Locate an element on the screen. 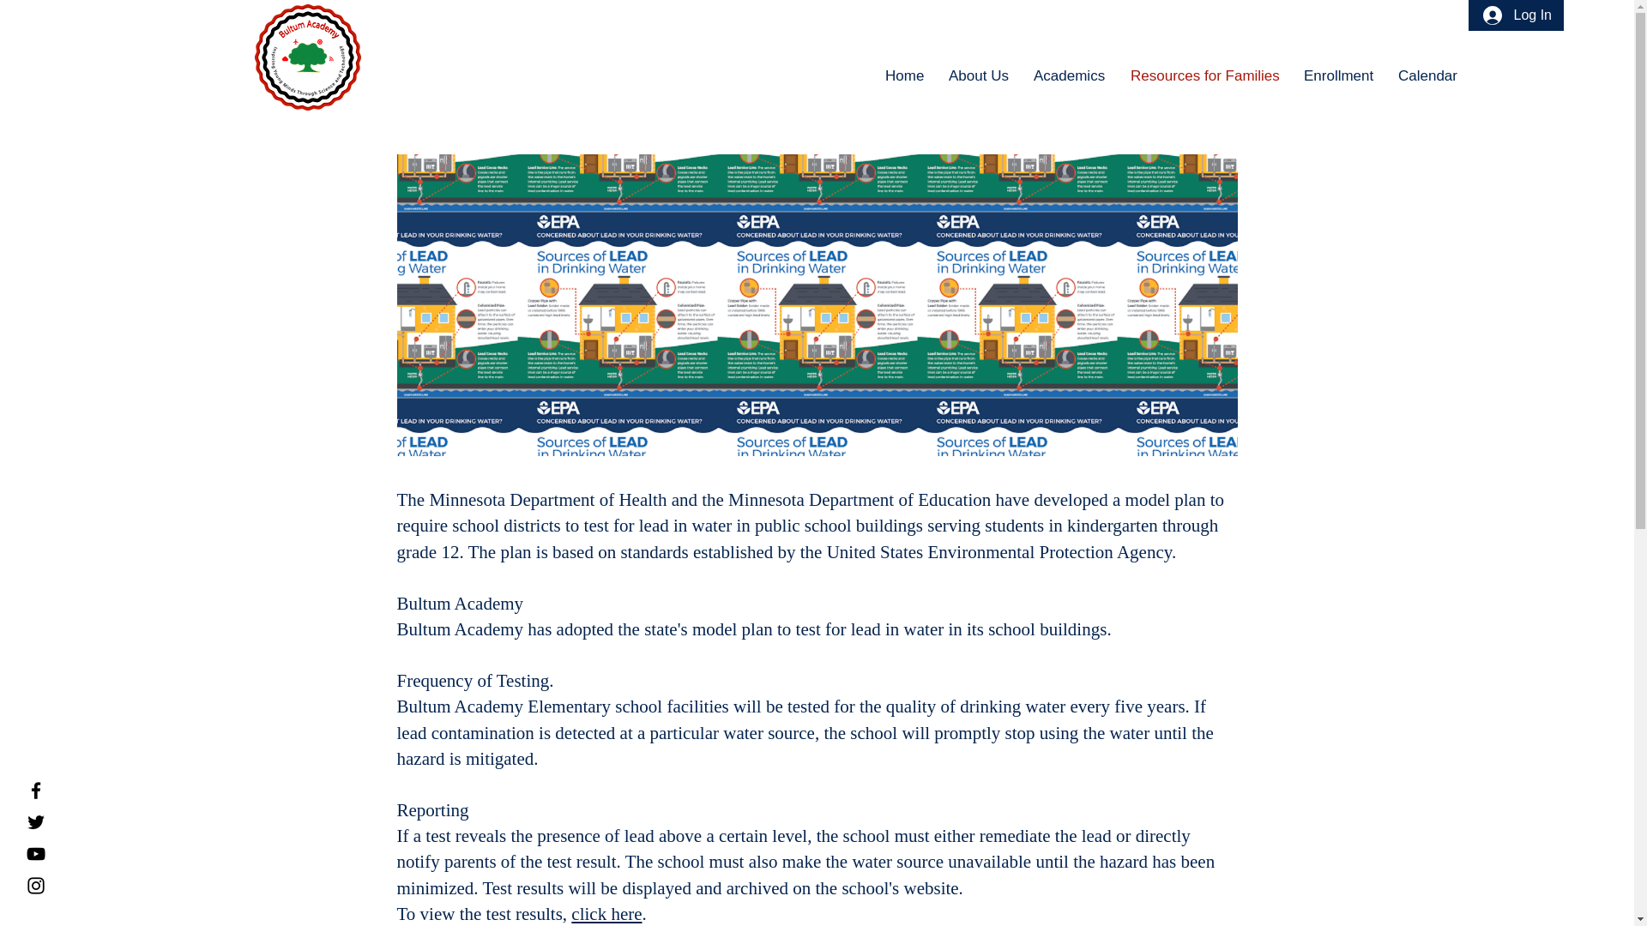 The height and width of the screenshot is (926, 1647). Resources for Families is located at coordinates (1204, 75).